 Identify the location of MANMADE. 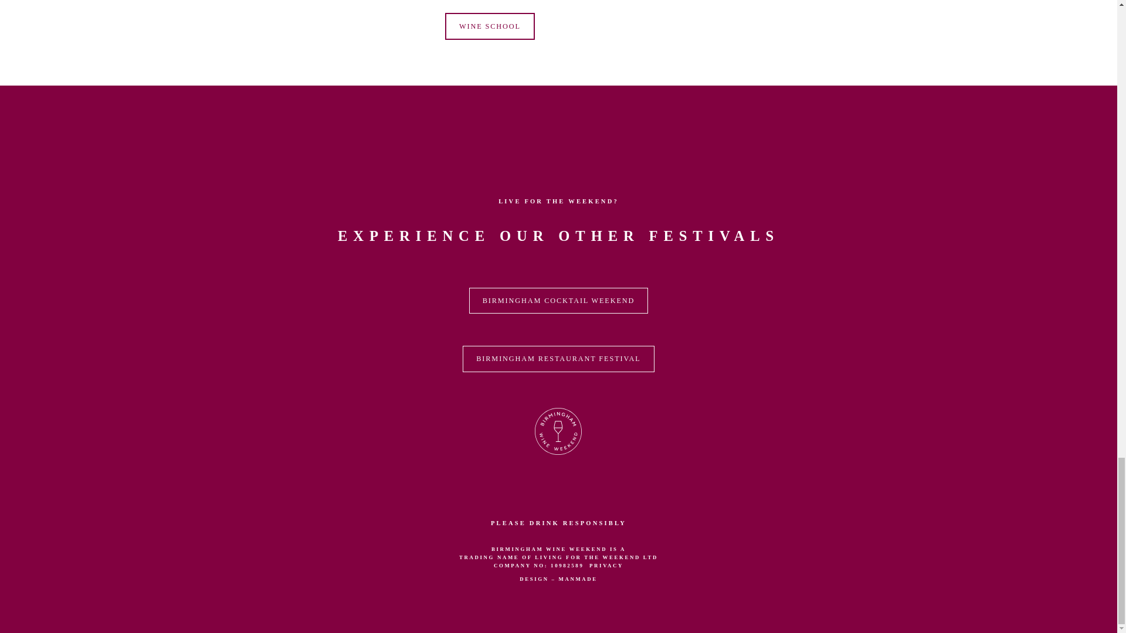
(577, 578).